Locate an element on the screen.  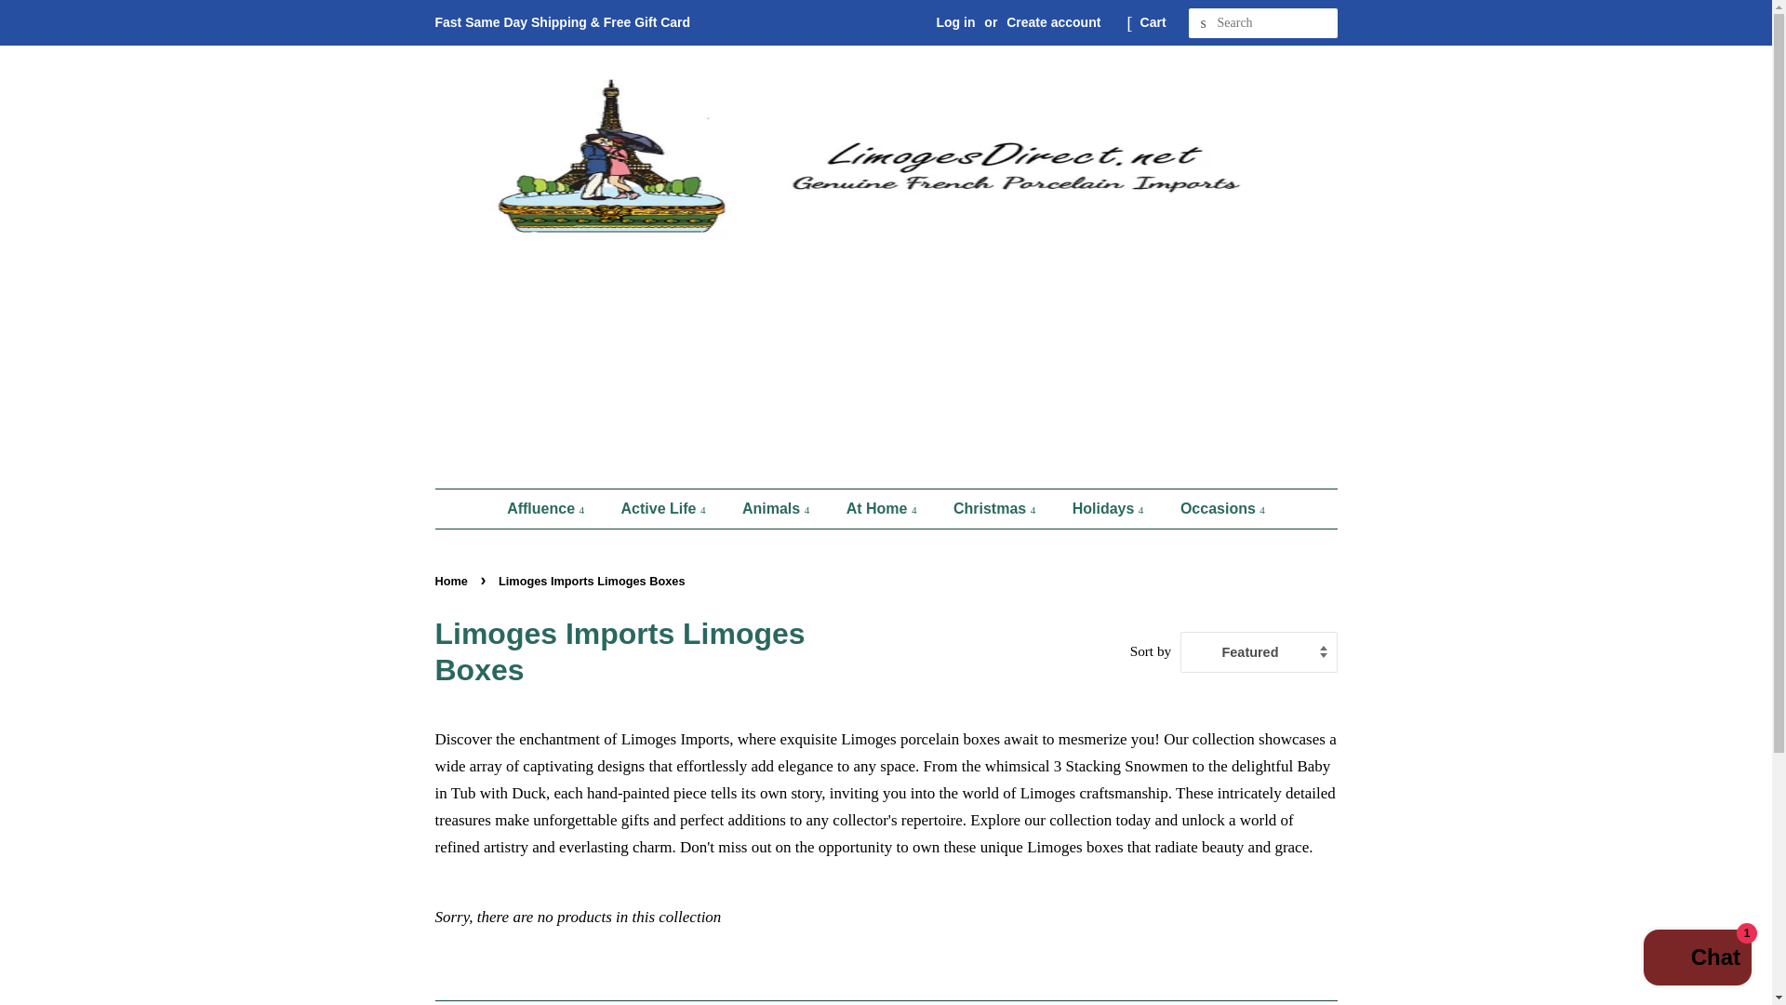
Log in is located at coordinates (955, 22).